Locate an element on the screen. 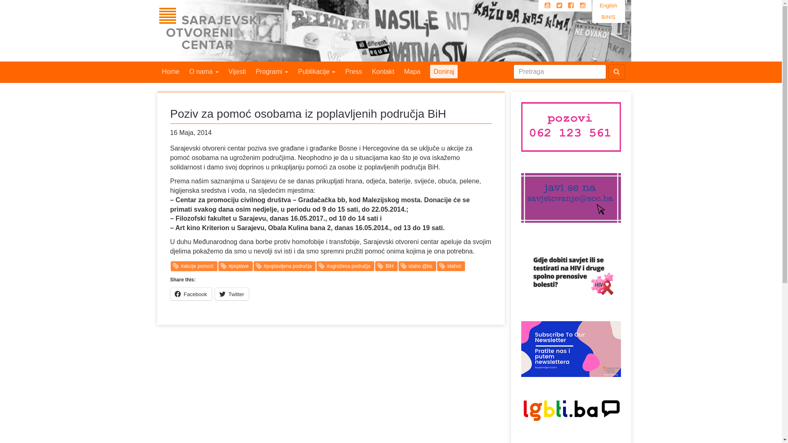 The height and width of the screenshot is (443, 788). idaho @bs is located at coordinates (418, 266).